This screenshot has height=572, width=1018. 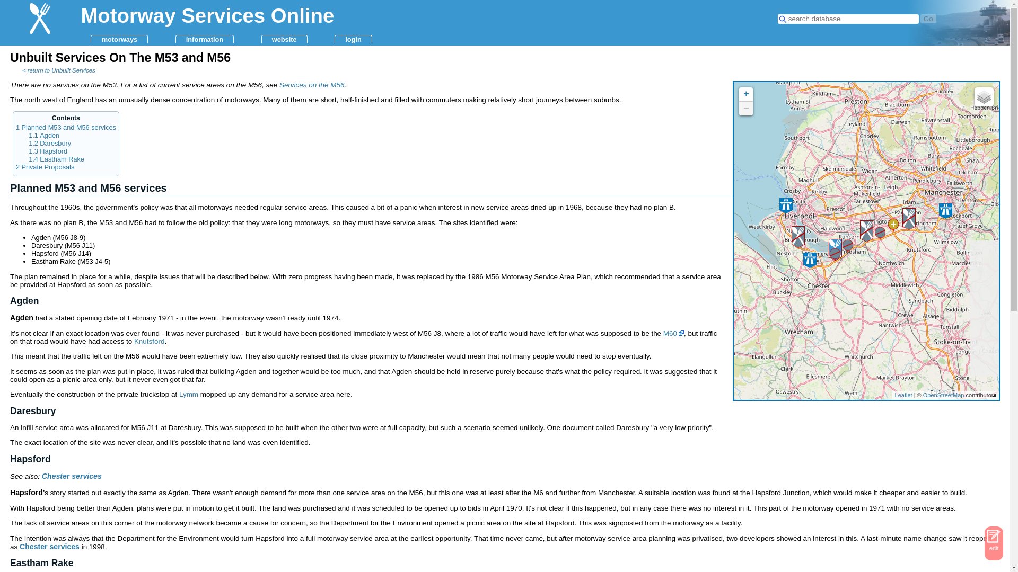 What do you see at coordinates (66, 128) in the screenshot?
I see `1 Planned M53 and M56 services` at bounding box center [66, 128].